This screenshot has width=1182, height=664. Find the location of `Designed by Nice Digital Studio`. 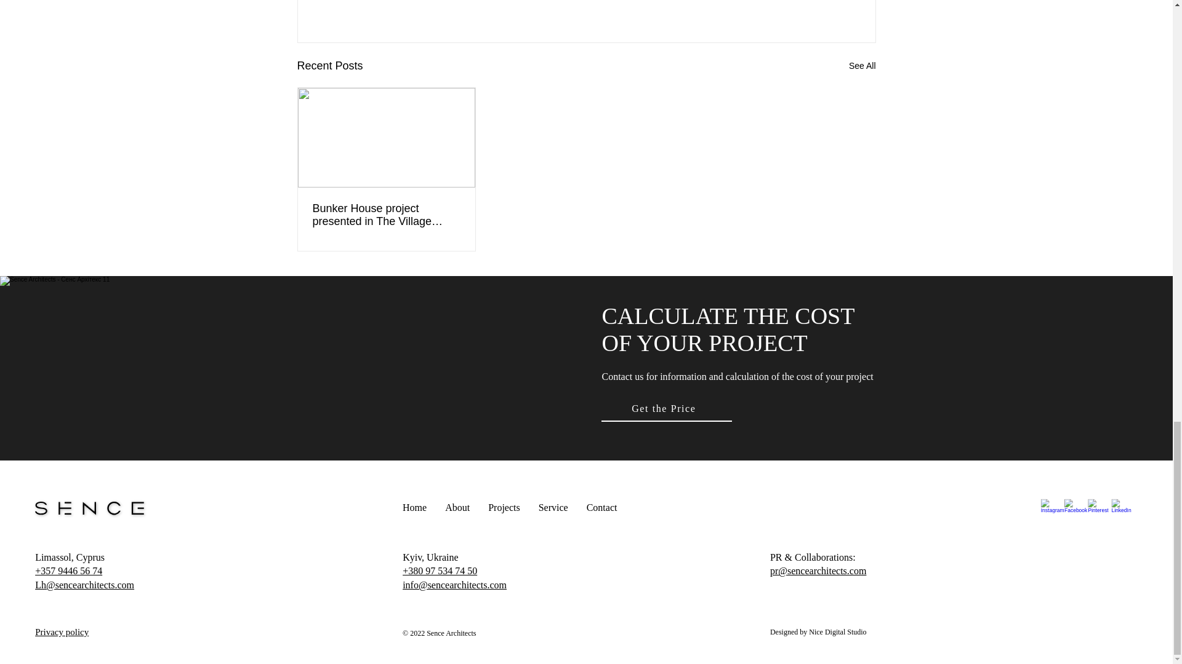

Designed by Nice Digital Studio is located at coordinates (818, 631).